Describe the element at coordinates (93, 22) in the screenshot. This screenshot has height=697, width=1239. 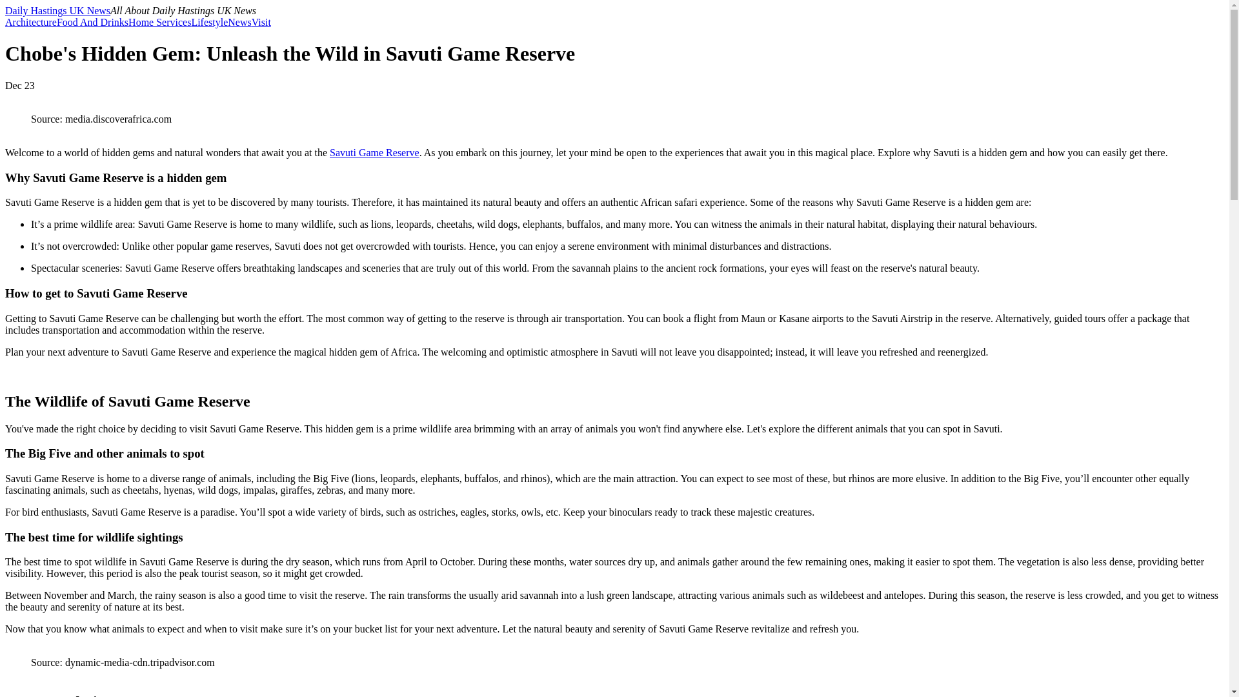
I see `Food And Drinks` at that location.